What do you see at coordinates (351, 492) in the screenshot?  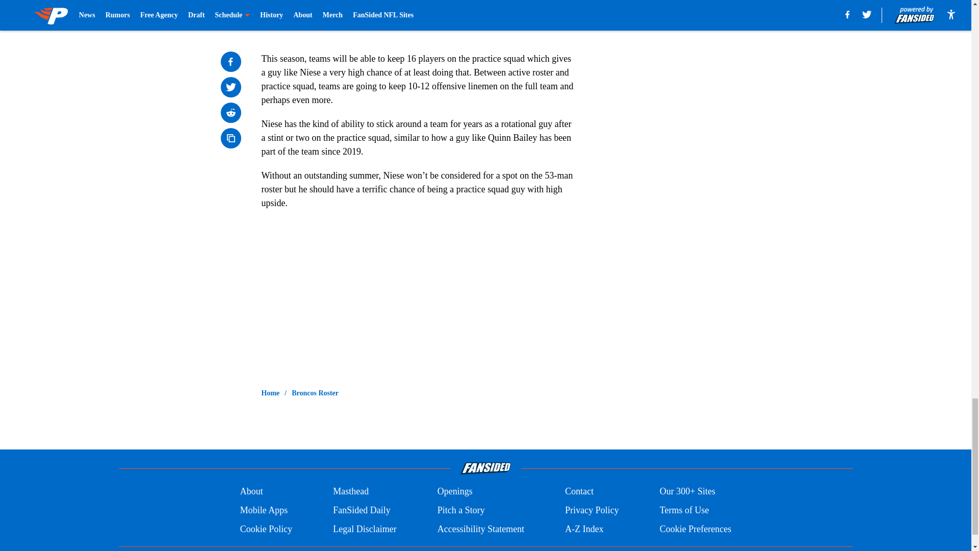 I see `Masthead` at bounding box center [351, 492].